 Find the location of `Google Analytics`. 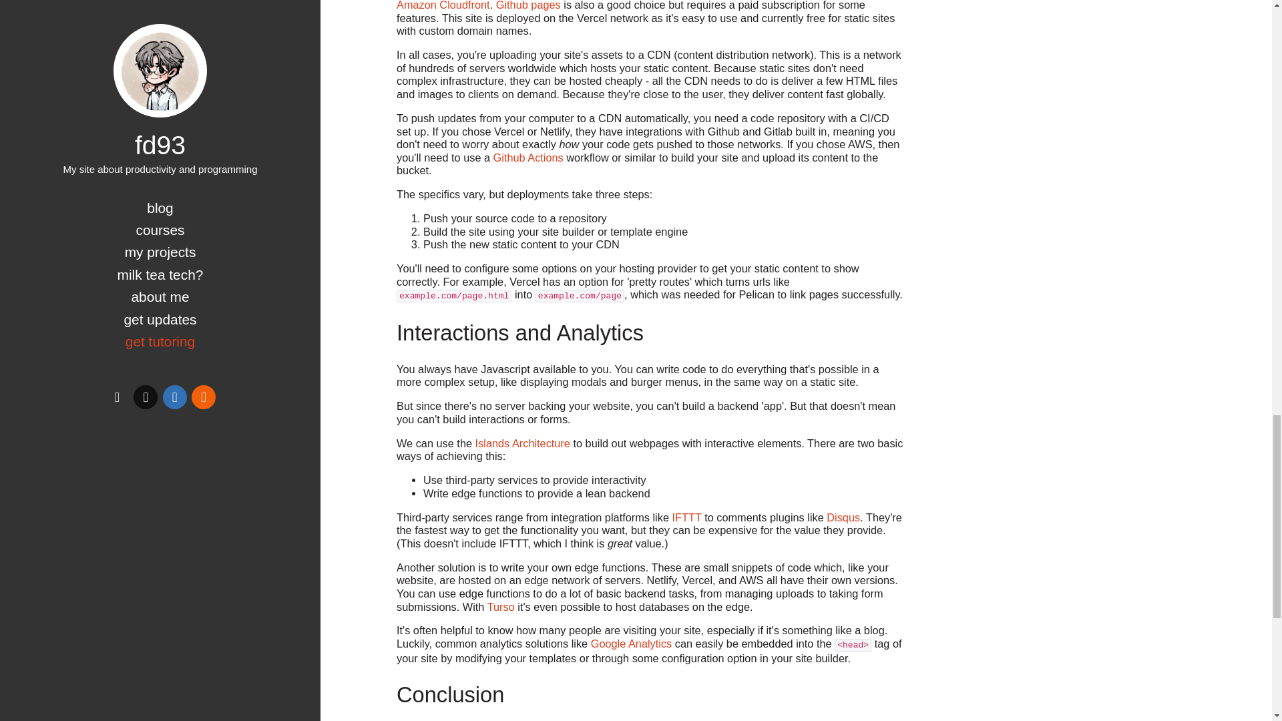

Google Analytics is located at coordinates (632, 644).